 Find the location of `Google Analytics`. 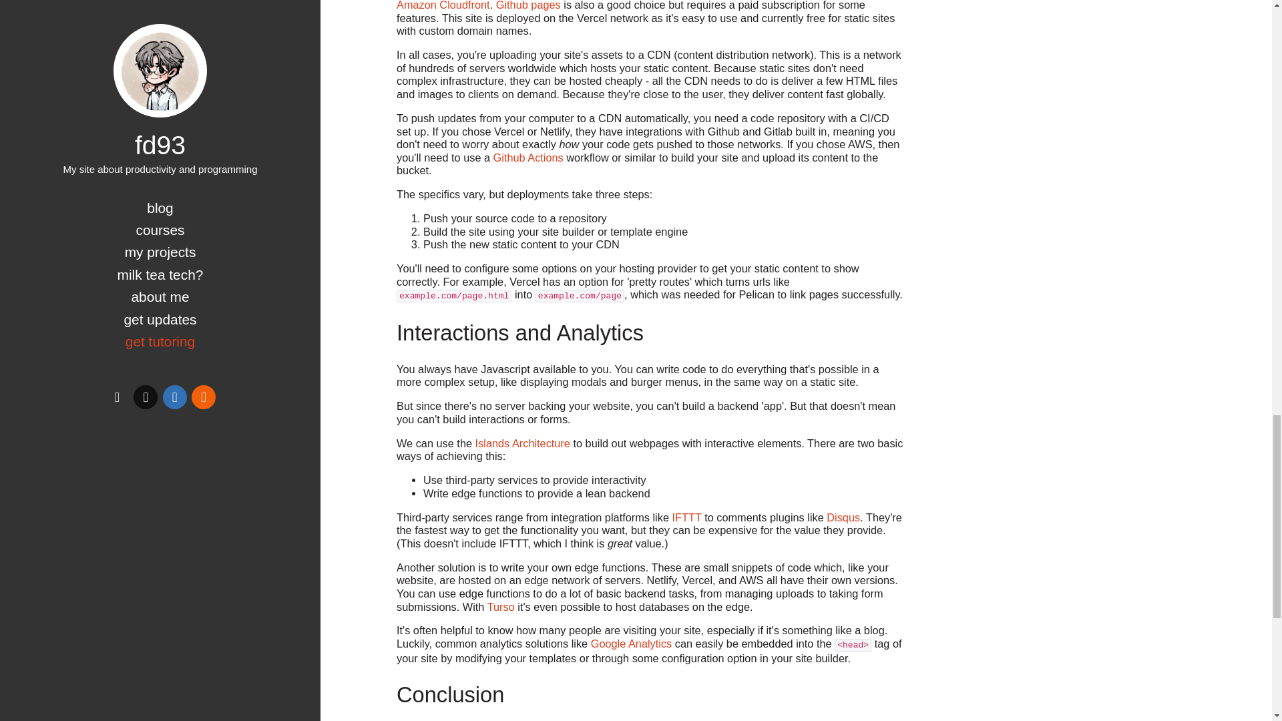

Google Analytics is located at coordinates (632, 644).